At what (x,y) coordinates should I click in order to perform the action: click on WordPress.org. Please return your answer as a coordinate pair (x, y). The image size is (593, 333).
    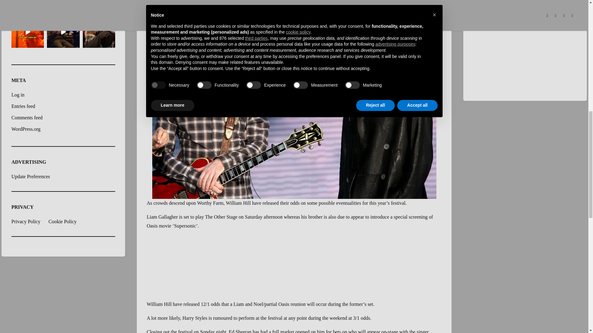
    Looking at the image, I should click on (26, 129).